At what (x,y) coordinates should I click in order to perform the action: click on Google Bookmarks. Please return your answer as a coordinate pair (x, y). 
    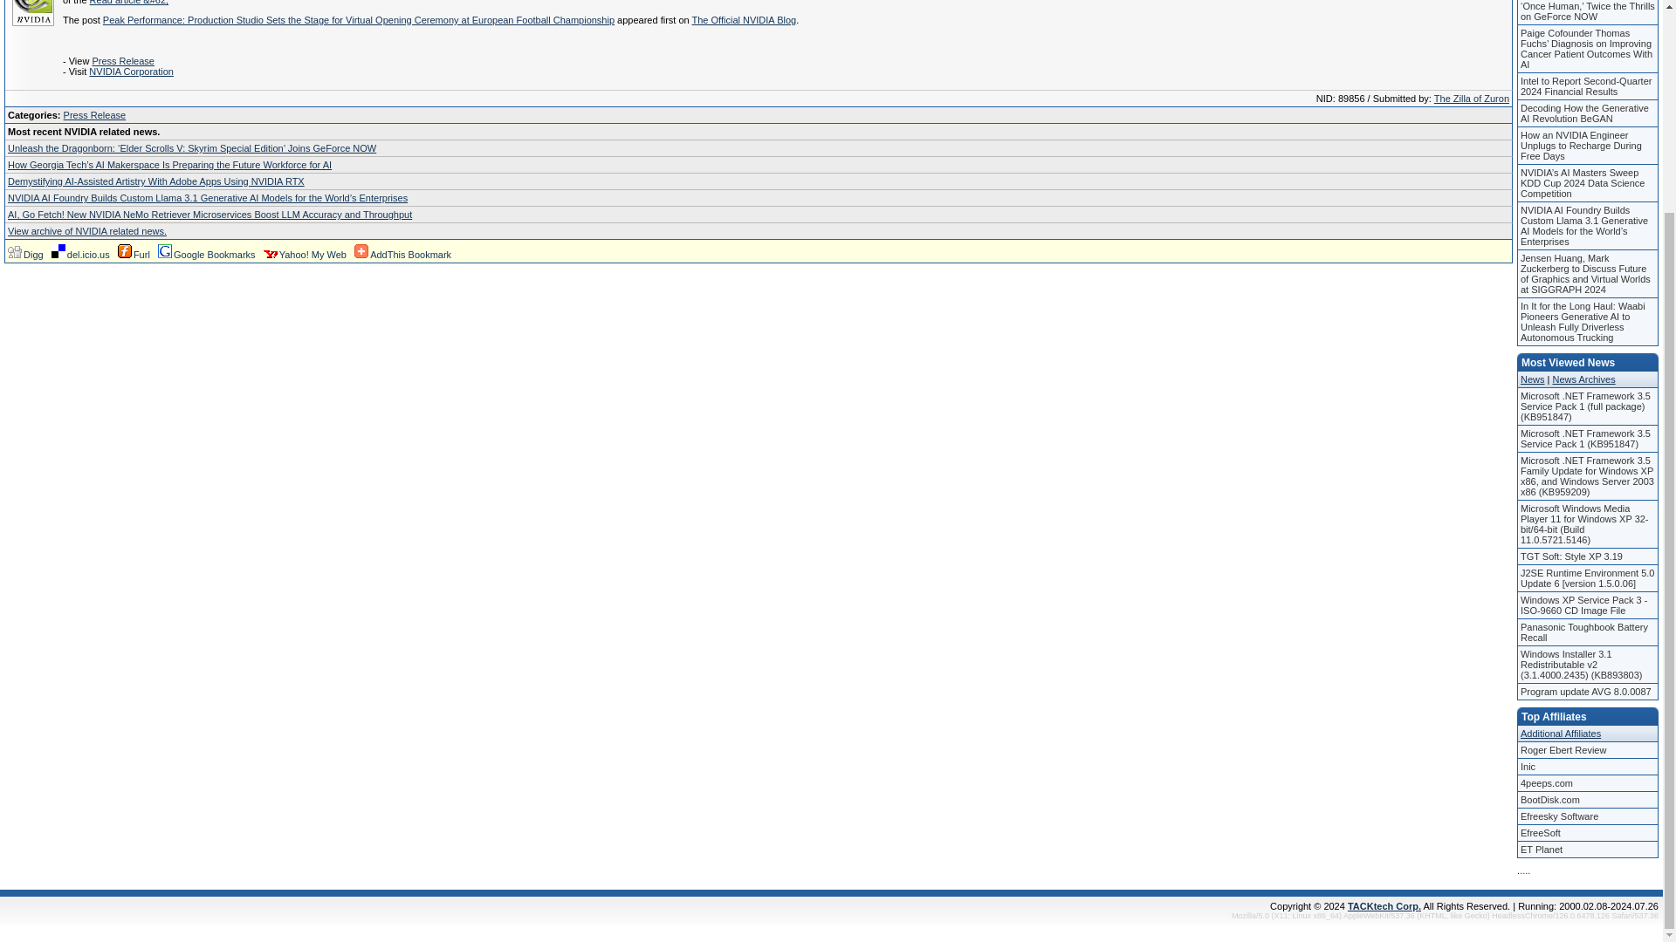
    Looking at the image, I should click on (206, 255).